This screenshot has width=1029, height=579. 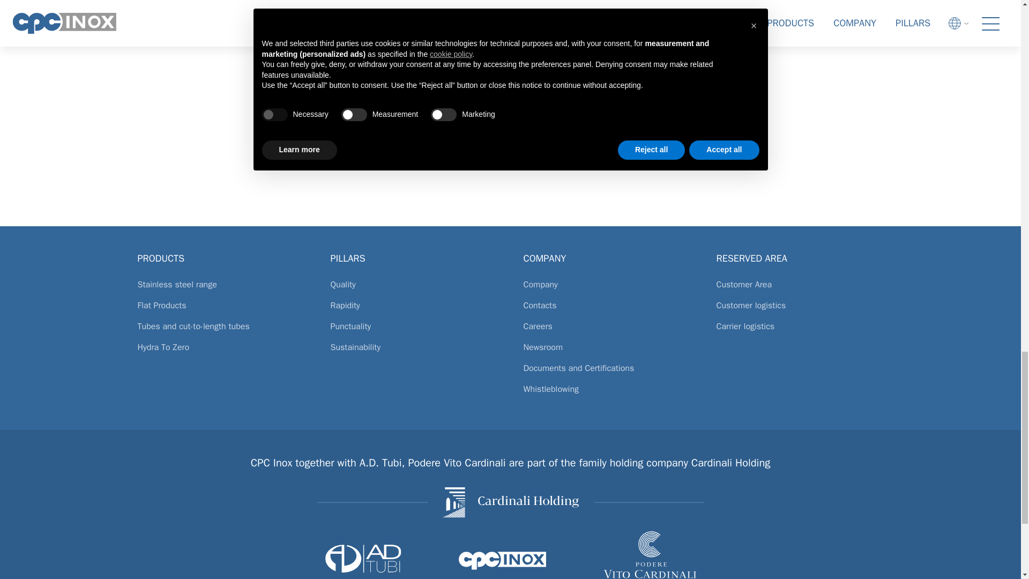 I want to click on Flat Products, so click(x=221, y=310).